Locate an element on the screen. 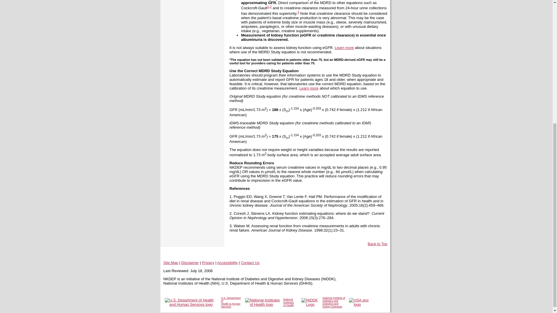  National Institutes of Health logo is located at coordinates (262, 302).